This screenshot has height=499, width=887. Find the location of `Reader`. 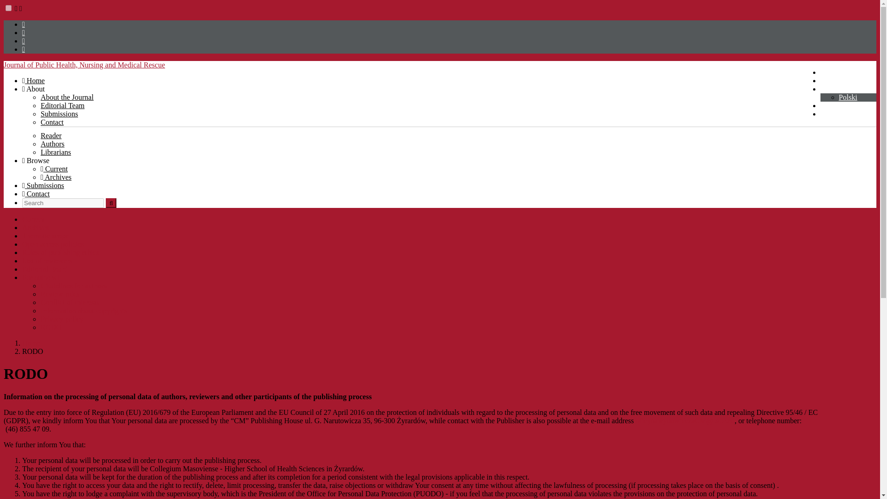

Reader is located at coordinates (51, 136).